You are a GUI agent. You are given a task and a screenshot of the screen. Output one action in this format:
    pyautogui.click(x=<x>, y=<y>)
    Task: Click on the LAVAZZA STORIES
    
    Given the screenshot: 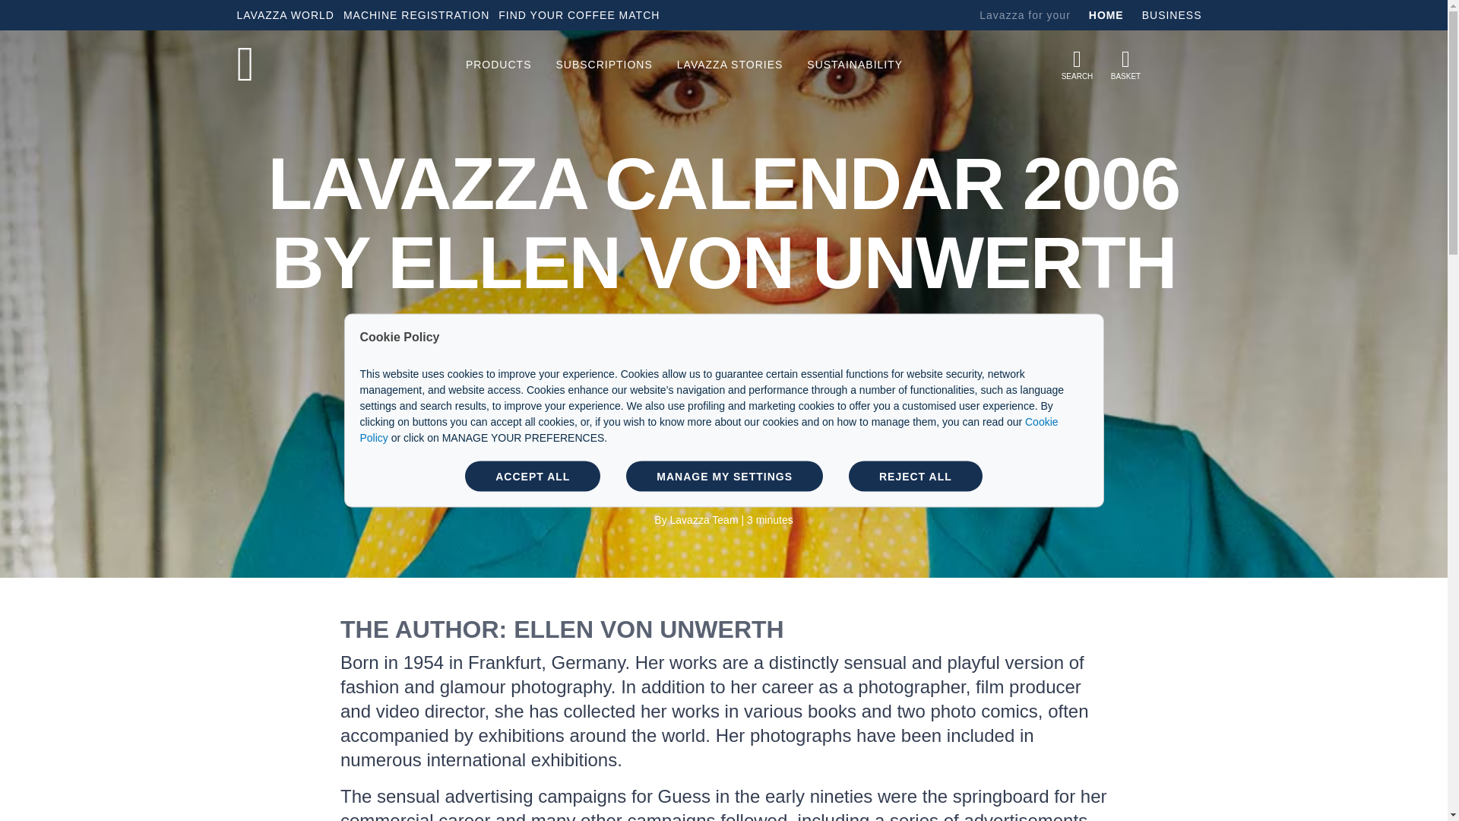 What is the action you would take?
    pyautogui.click(x=729, y=64)
    